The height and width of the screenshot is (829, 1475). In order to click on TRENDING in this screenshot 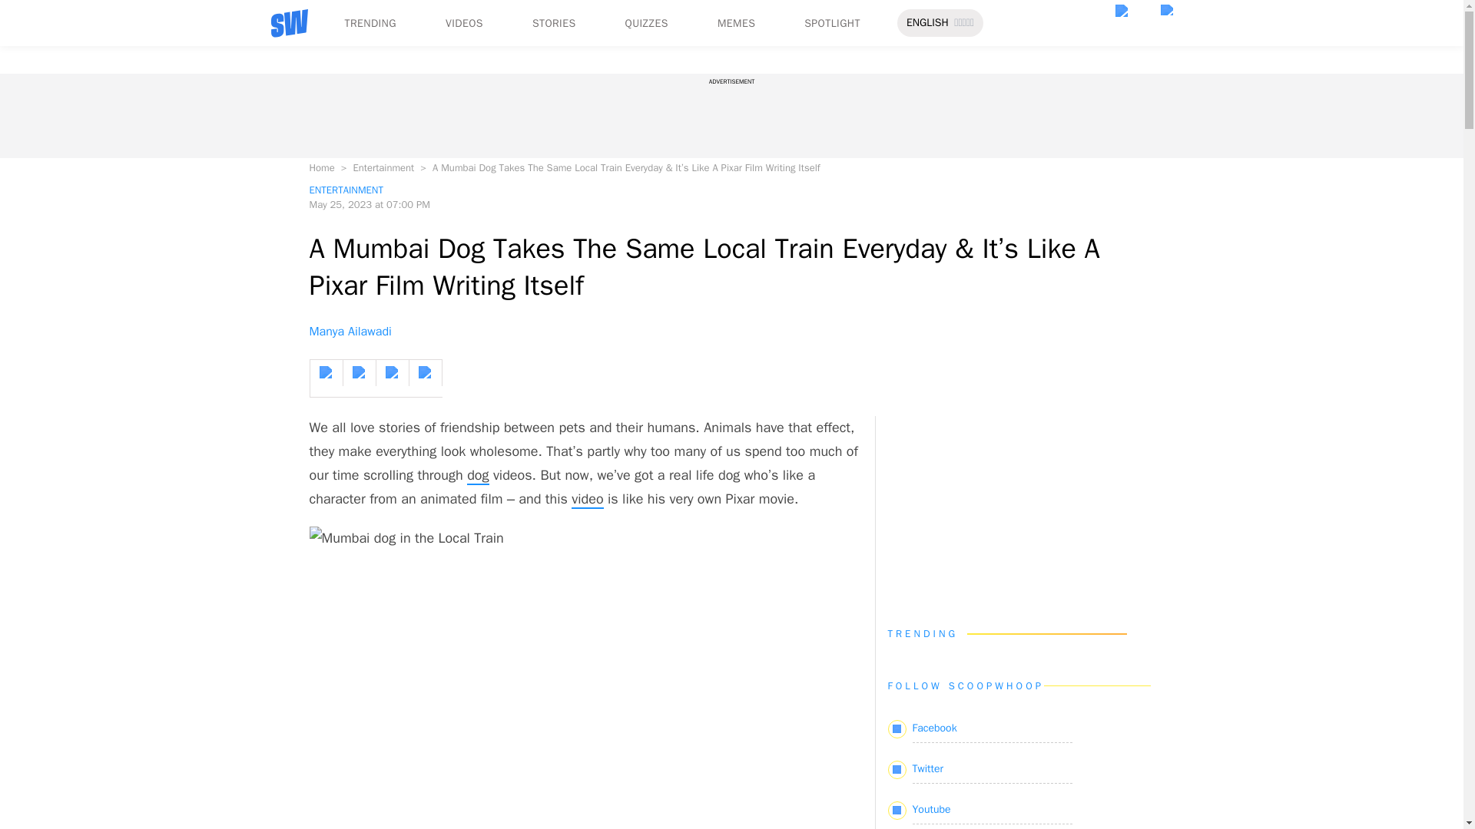, I will do `click(369, 23)`.